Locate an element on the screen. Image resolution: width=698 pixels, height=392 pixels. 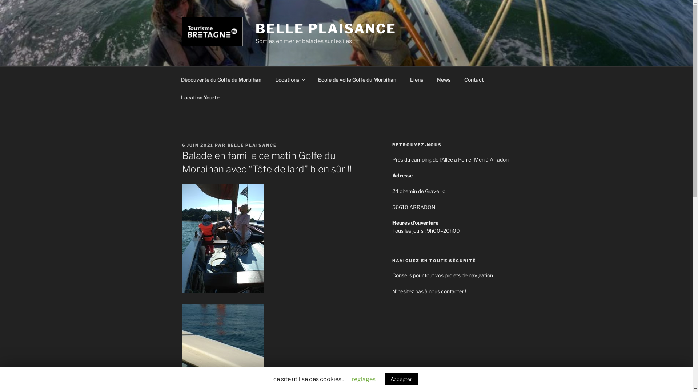
Locations is located at coordinates (290, 79).